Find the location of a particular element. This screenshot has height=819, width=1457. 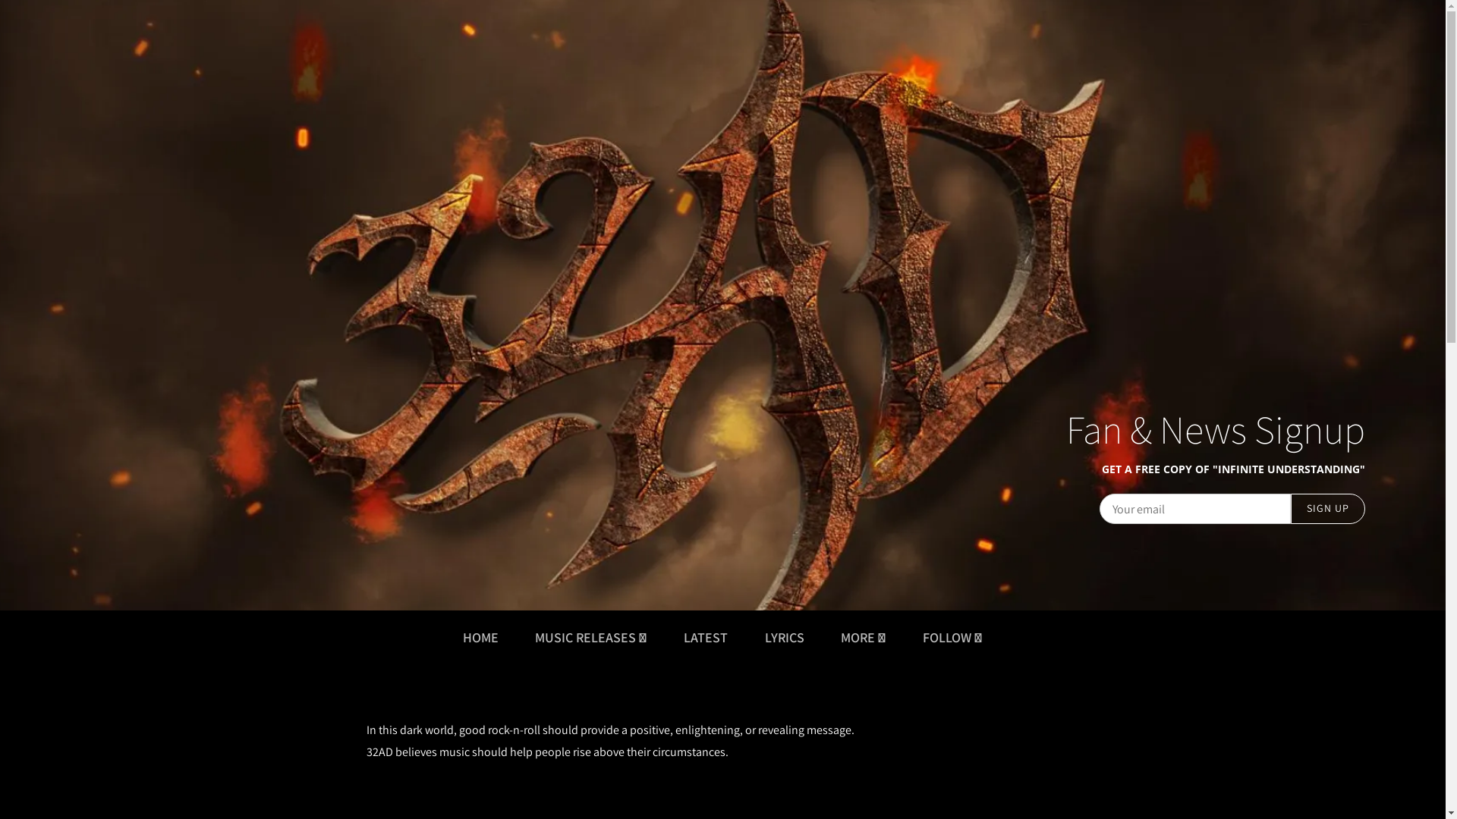

LYRICS is located at coordinates (785, 637).